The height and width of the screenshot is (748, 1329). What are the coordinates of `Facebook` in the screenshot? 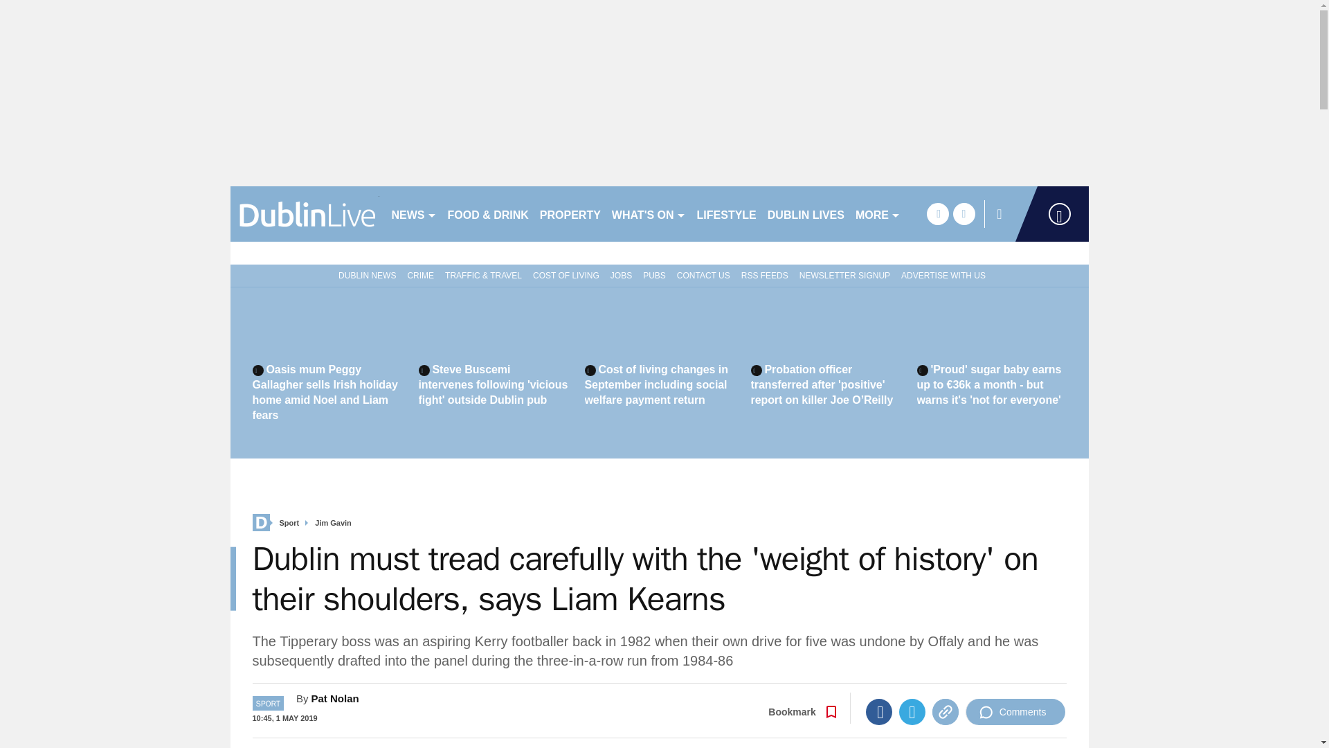 It's located at (879, 711).